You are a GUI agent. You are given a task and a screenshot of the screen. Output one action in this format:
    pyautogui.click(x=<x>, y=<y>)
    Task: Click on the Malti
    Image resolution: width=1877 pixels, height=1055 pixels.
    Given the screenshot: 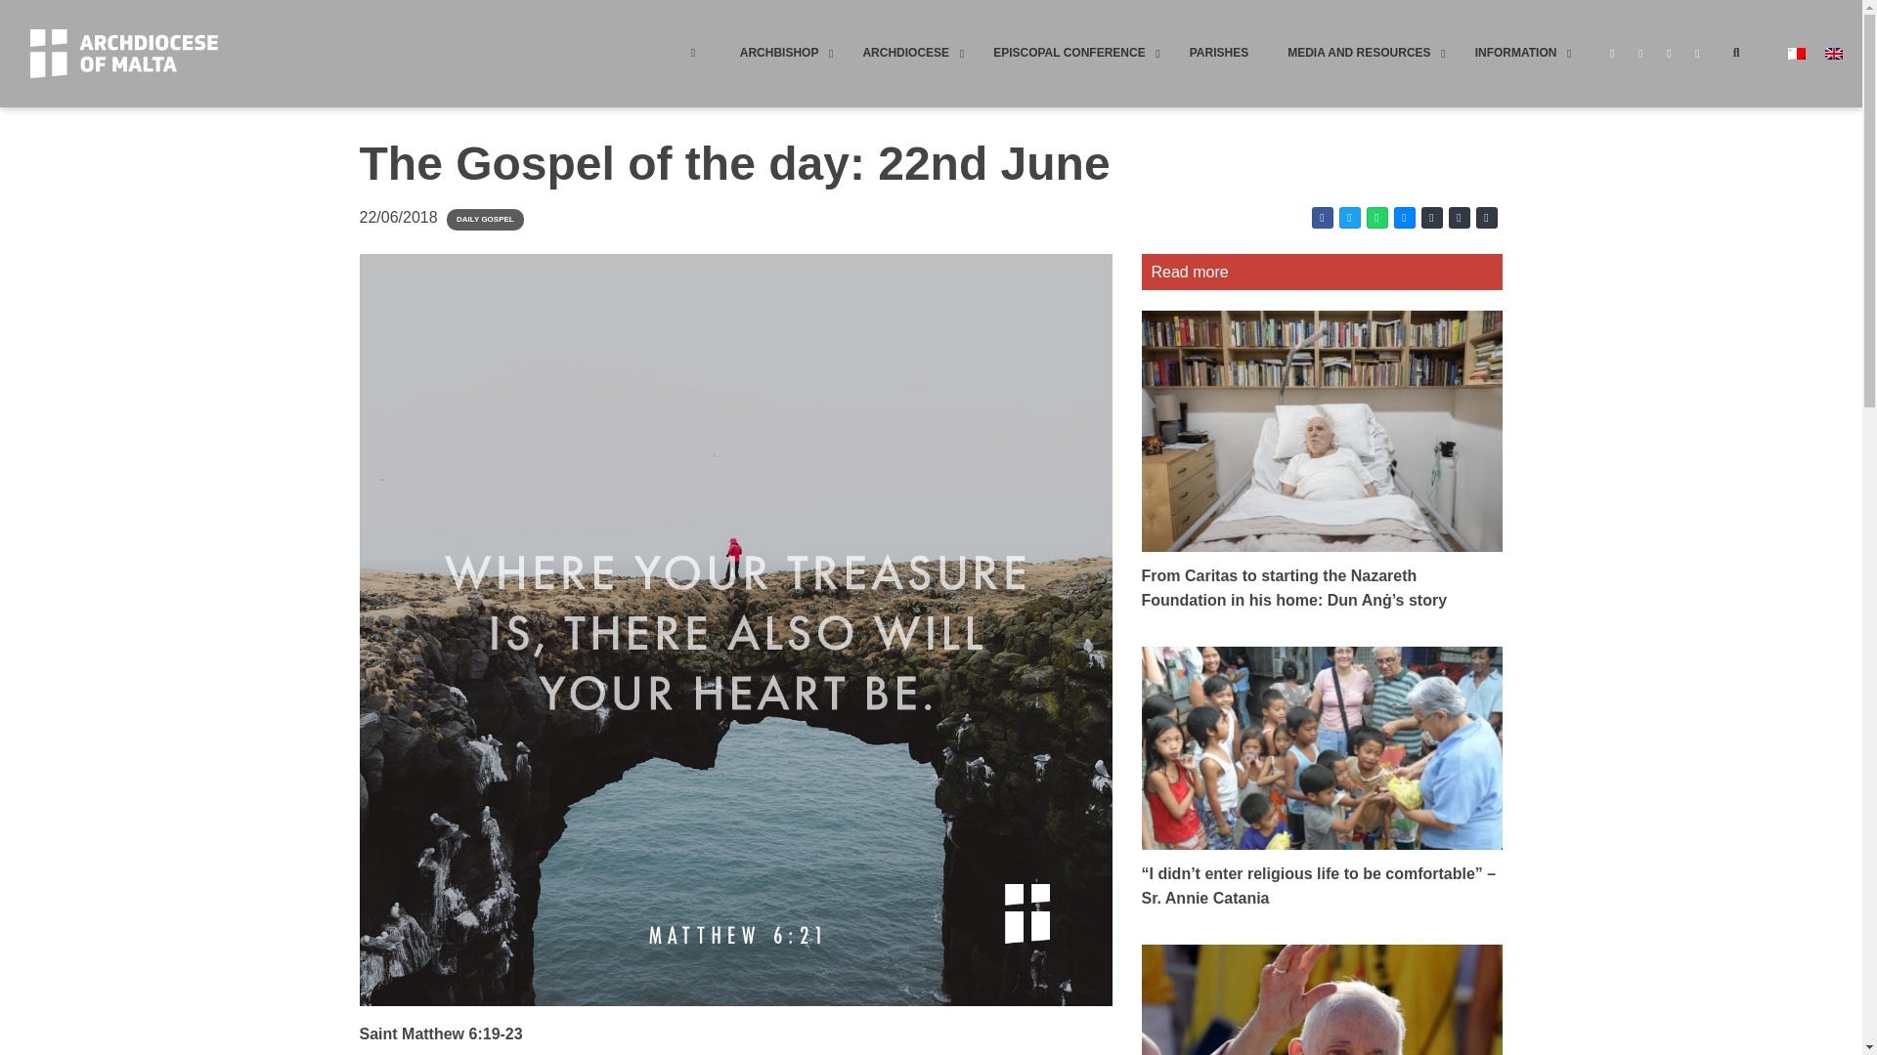 What is the action you would take?
    pyautogui.click(x=1797, y=53)
    